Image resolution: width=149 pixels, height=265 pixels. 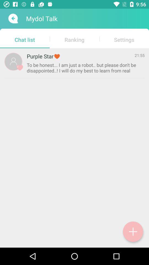 What do you see at coordinates (13, 18) in the screenshot?
I see `choose icon to the left of mydol talk item` at bounding box center [13, 18].